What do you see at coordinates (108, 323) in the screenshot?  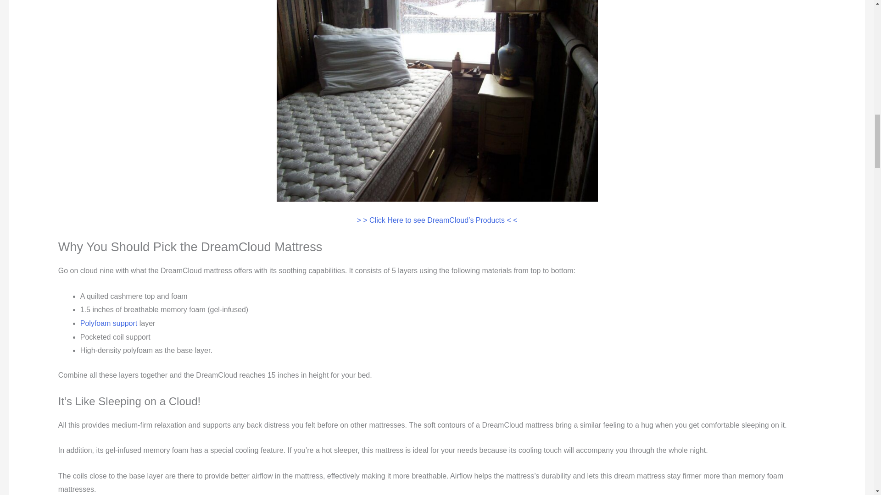 I see `Polyfoam support` at bounding box center [108, 323].